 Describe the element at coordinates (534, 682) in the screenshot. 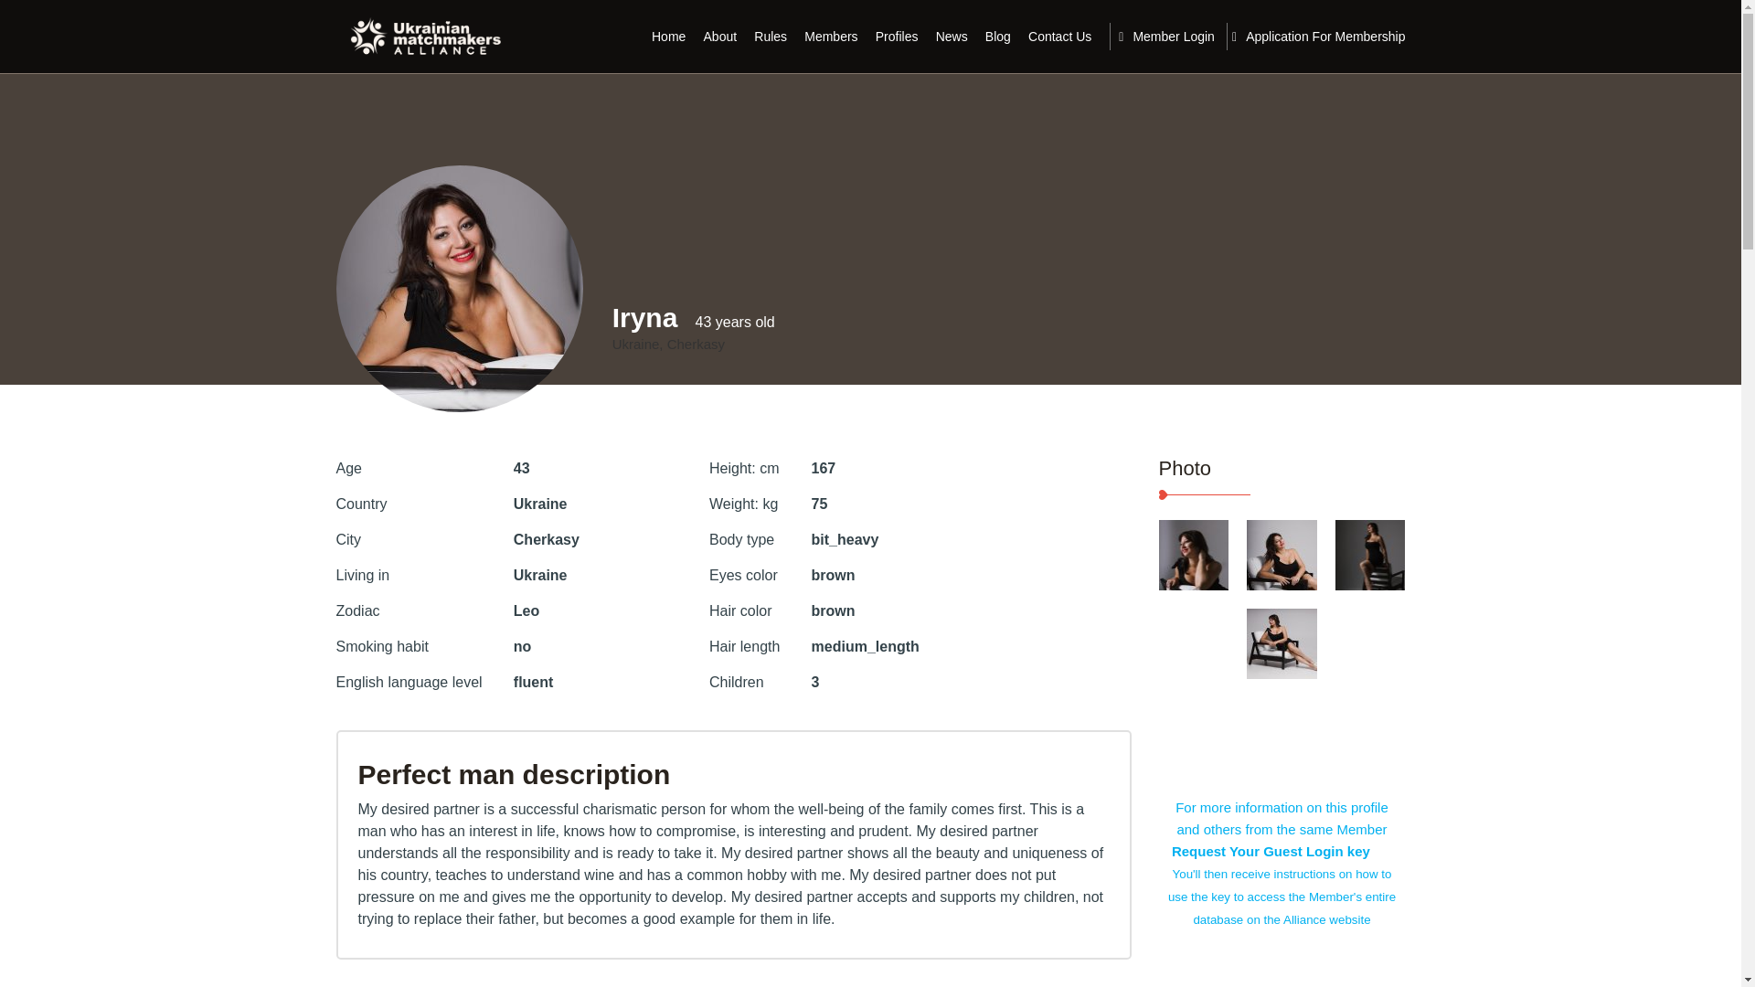

I see `fluent` at that location.